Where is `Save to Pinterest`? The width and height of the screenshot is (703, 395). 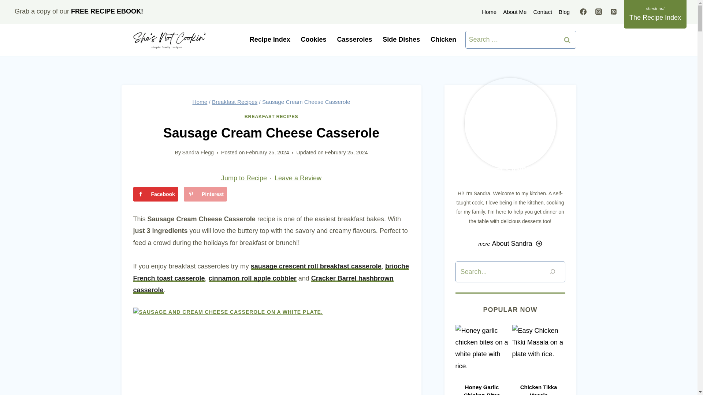 Save to Pinterest is located at coordinates (205, 194).